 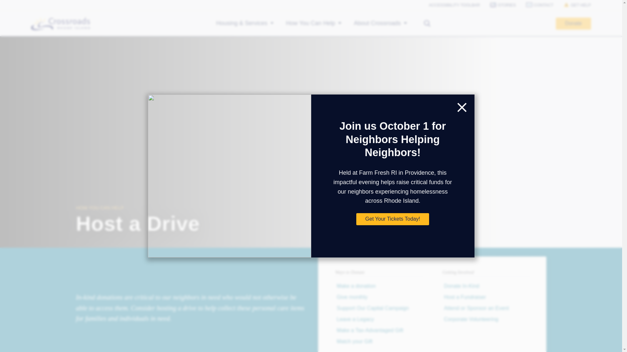 What do you see at coordinates (535, 5) in the screenshot?
I see `CONTACT` at bounding box center [535, 5].